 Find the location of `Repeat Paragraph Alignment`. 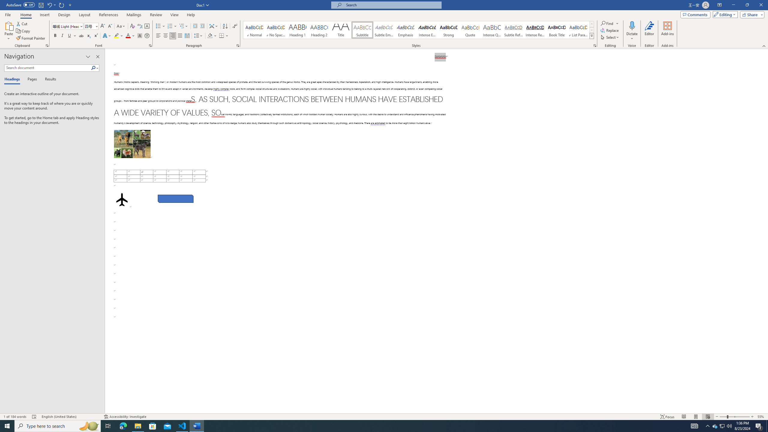

Repeat Paragraph Alignment is located at coordinates (62, 5).